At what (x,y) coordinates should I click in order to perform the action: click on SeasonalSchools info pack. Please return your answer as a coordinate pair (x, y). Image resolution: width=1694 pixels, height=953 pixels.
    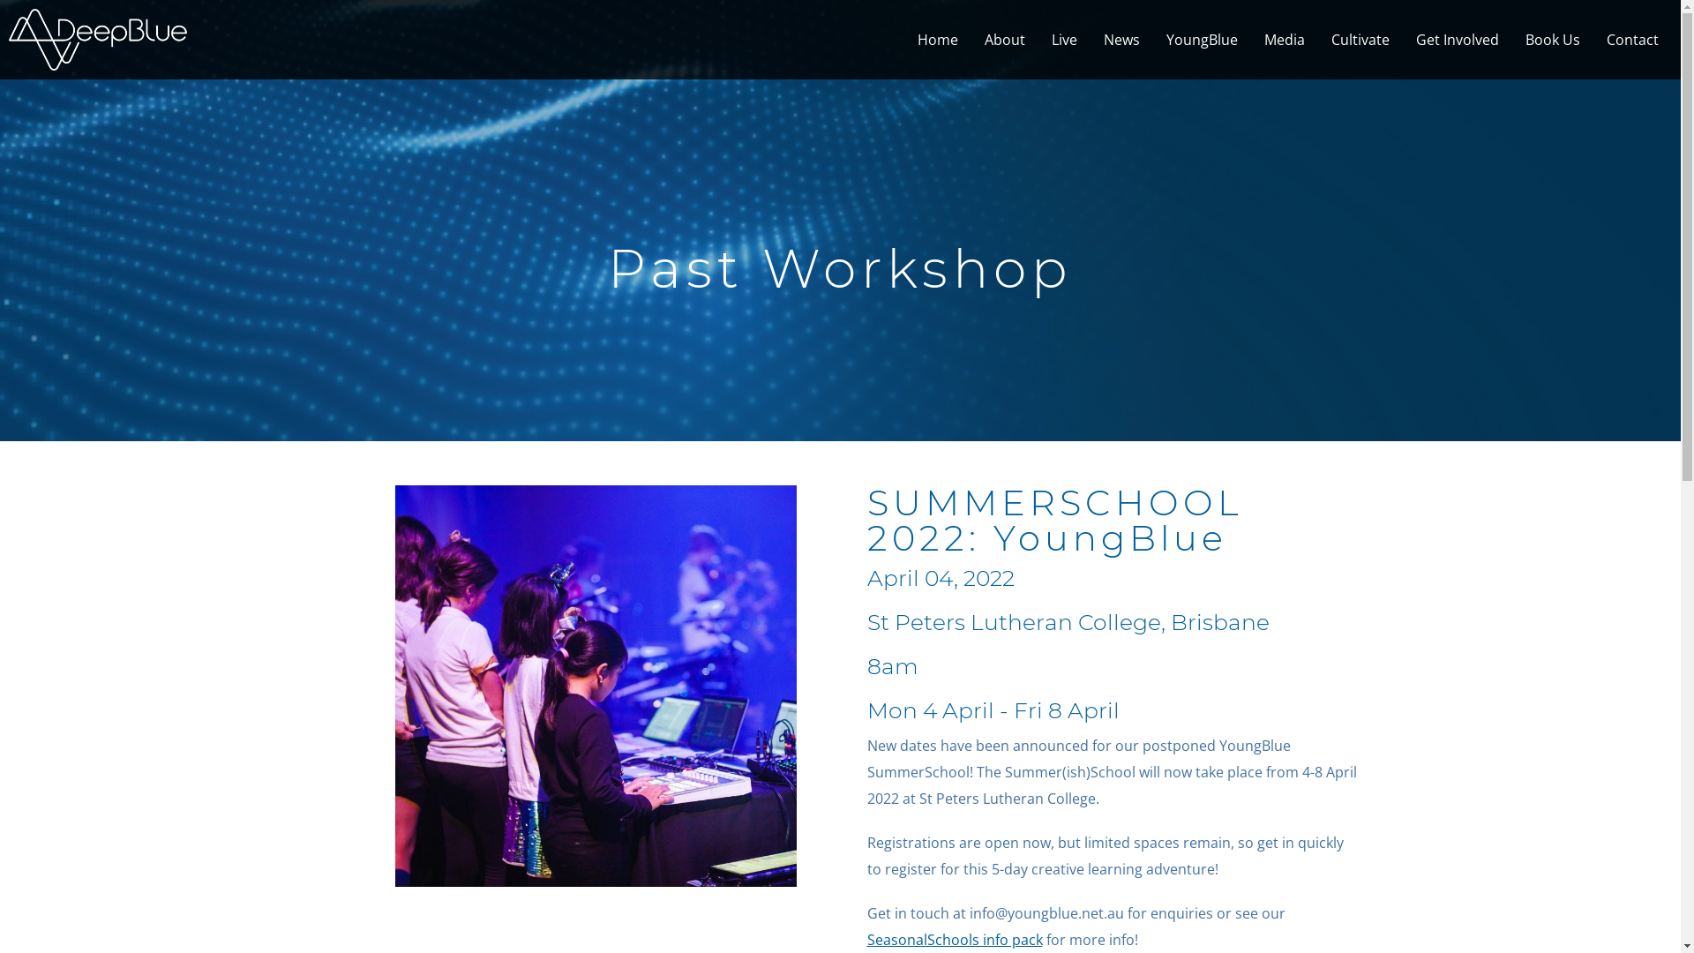
    Looking at the image, I should click on (955, 940).